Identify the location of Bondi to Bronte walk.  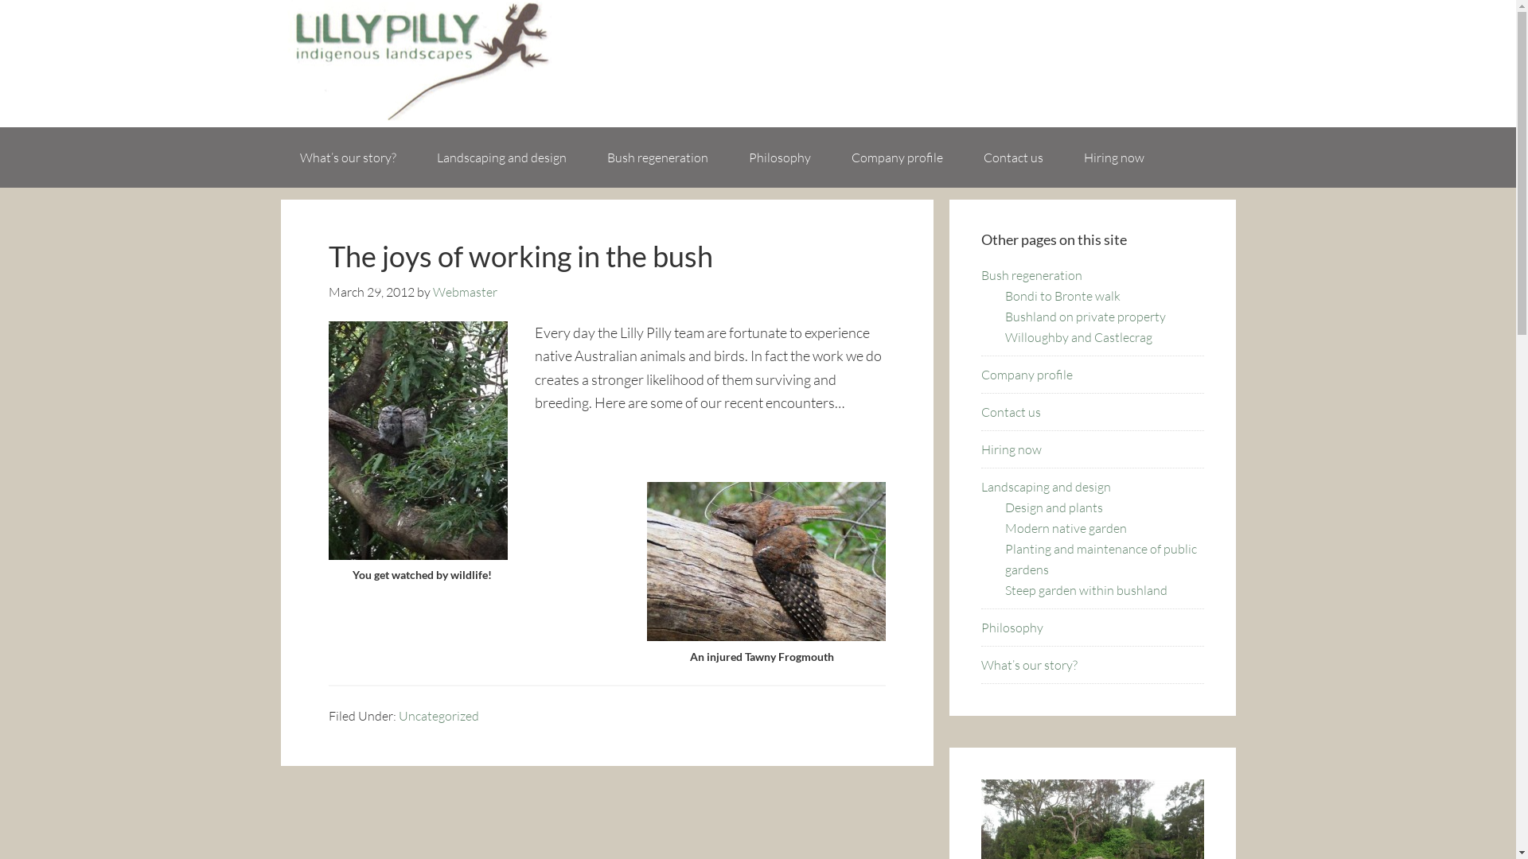
(1062, 296).